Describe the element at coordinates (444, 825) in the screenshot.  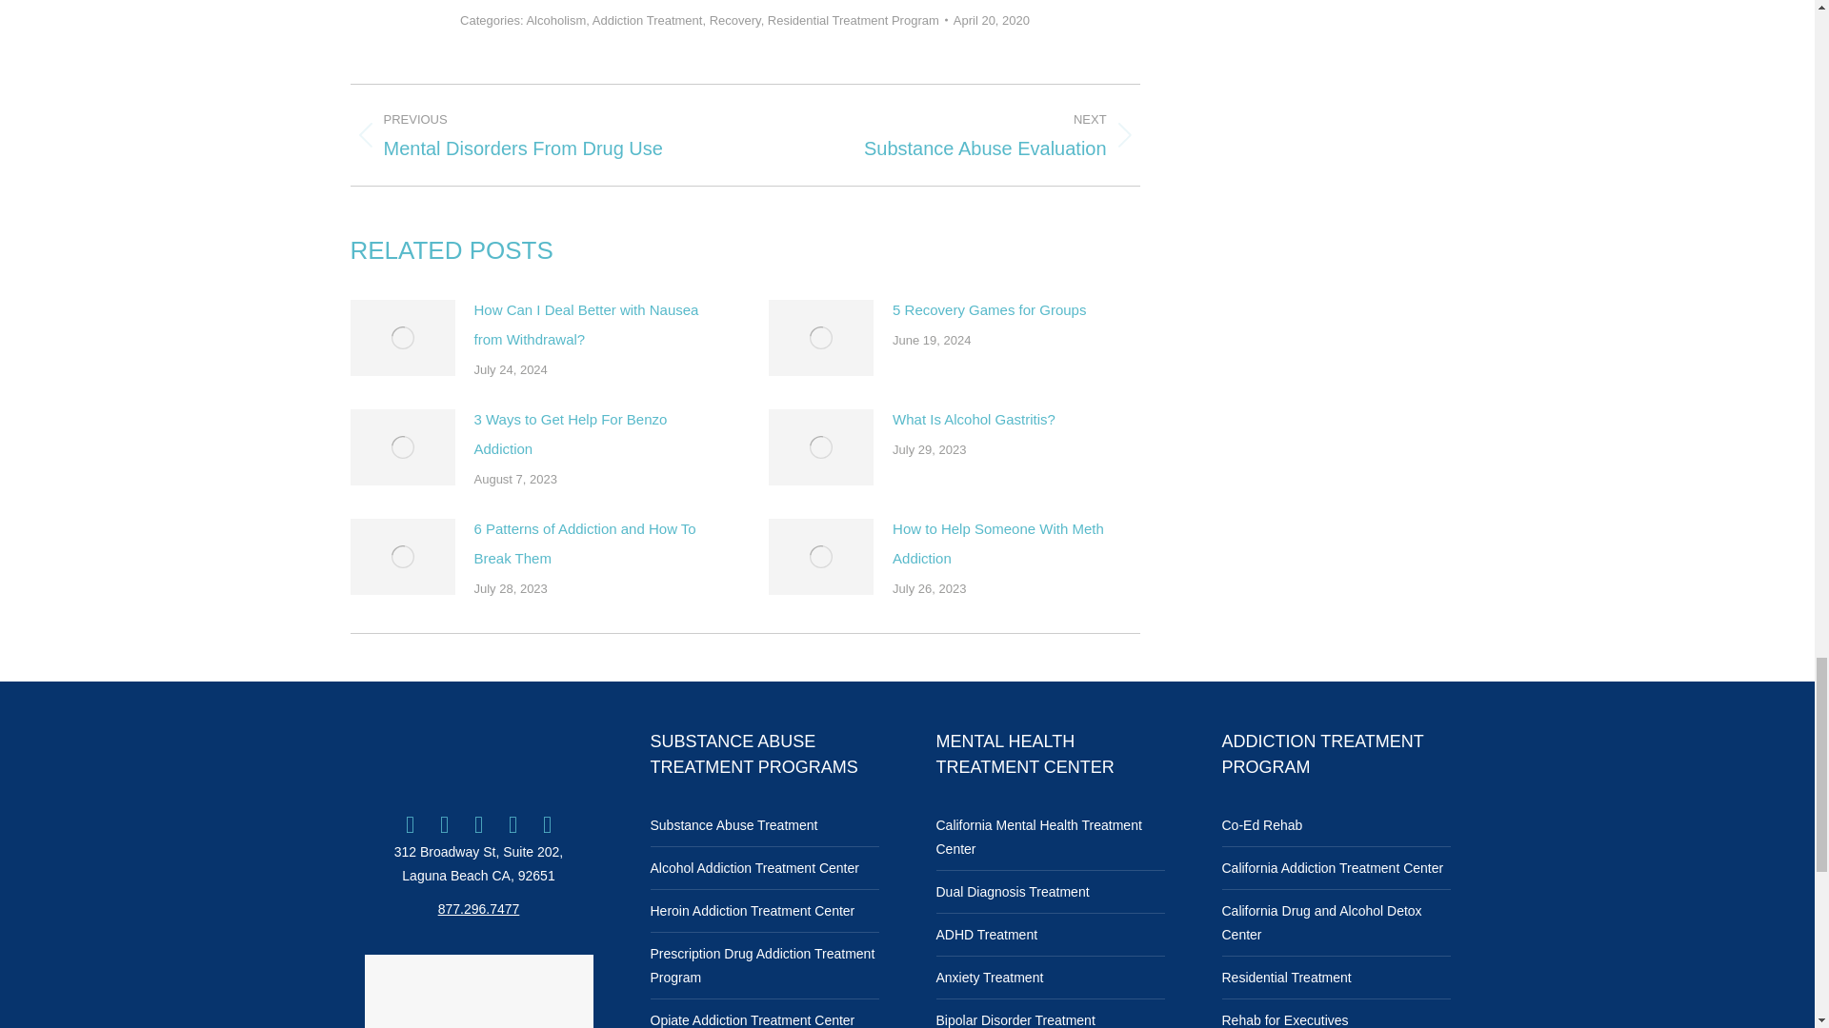
I see `Twitter` at that location.